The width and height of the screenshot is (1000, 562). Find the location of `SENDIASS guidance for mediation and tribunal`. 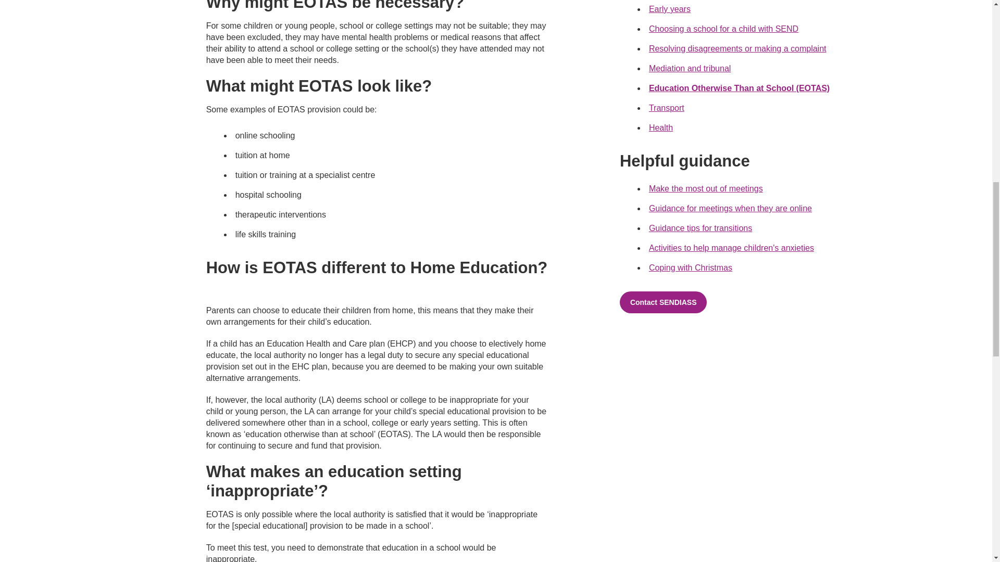

SENDIASS guidance for mediation and tribunal is located at coordinates (690, 69).